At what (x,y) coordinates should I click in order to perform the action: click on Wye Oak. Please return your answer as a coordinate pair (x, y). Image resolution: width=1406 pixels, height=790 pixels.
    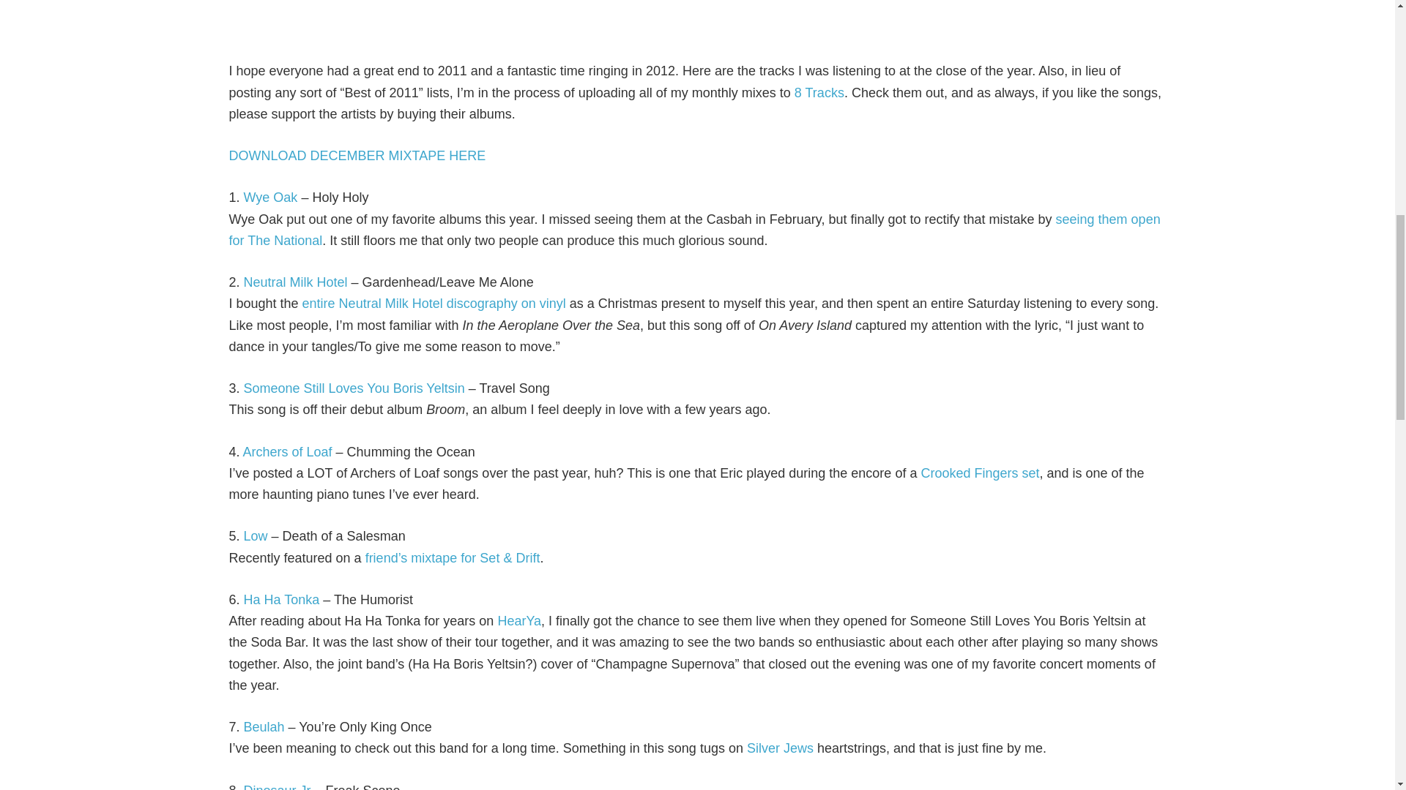
    Looking at the image, I should click on (271, 197).